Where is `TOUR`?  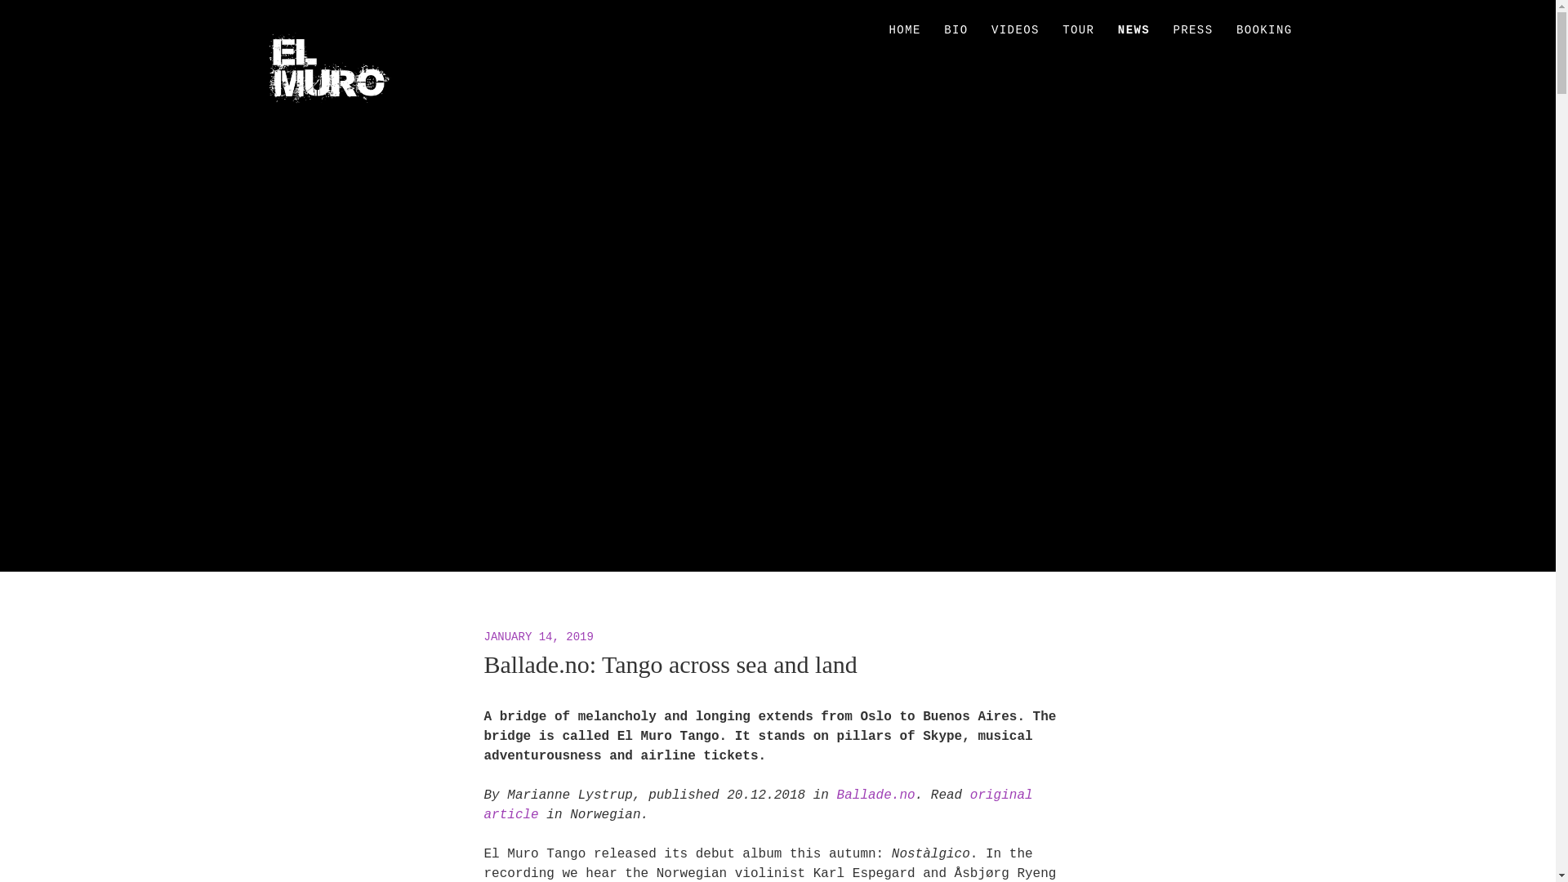
TOUR is located at coordinates (1078, 31).